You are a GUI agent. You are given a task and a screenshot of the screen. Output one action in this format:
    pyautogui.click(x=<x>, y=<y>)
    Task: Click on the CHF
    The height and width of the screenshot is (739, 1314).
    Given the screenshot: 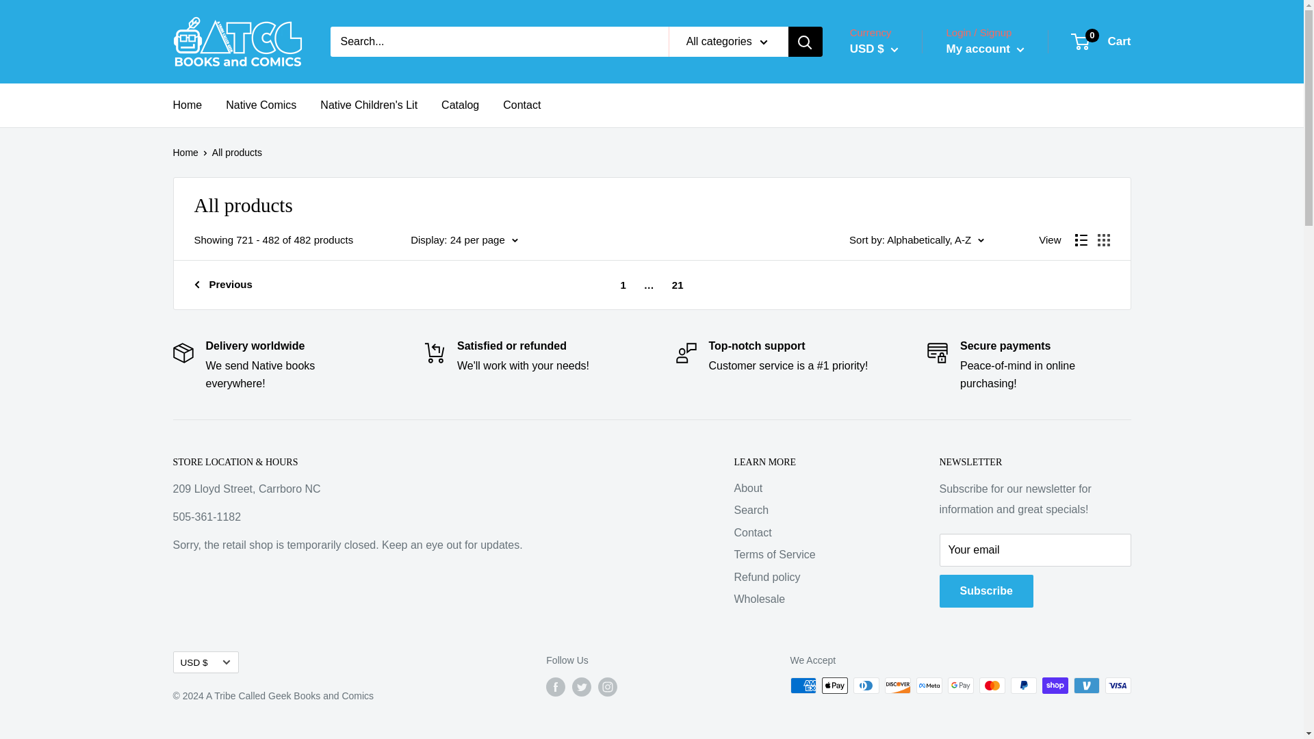 What is the action you would take?
    pyautogui.click(x=896, y=627)
    